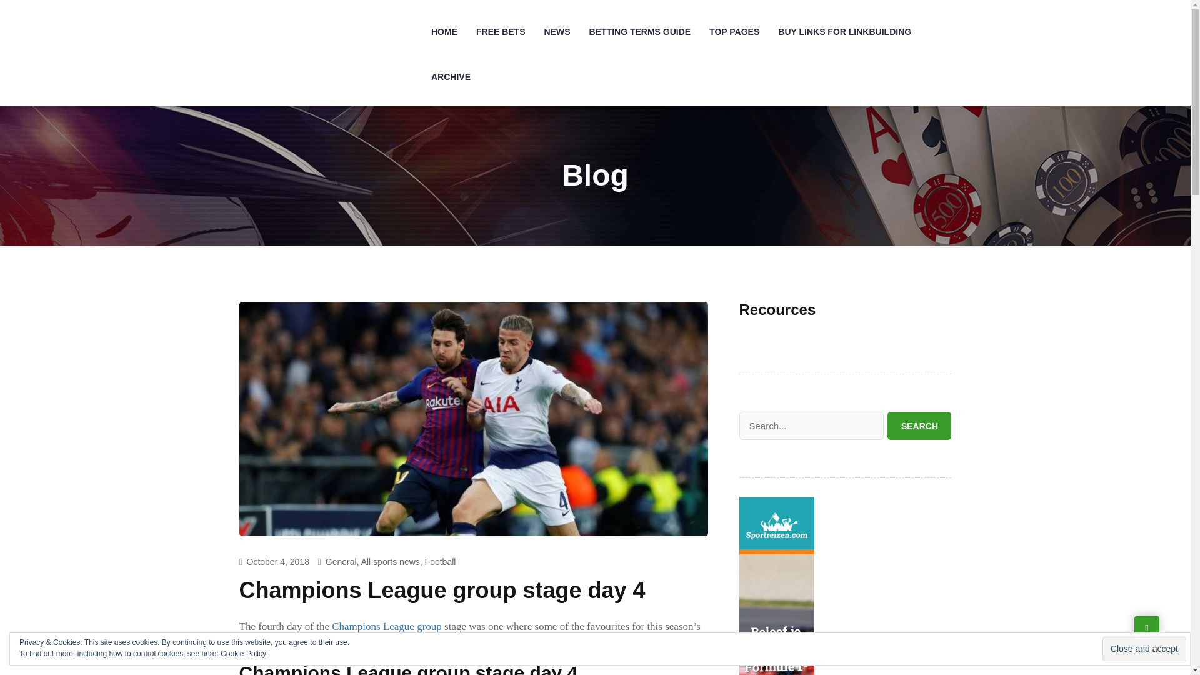 The image size is (1200, 675). What do you see at coordinates (1144, 649) in the screenshot?
I see `Close and accept` at bounding box center [1144, 649].